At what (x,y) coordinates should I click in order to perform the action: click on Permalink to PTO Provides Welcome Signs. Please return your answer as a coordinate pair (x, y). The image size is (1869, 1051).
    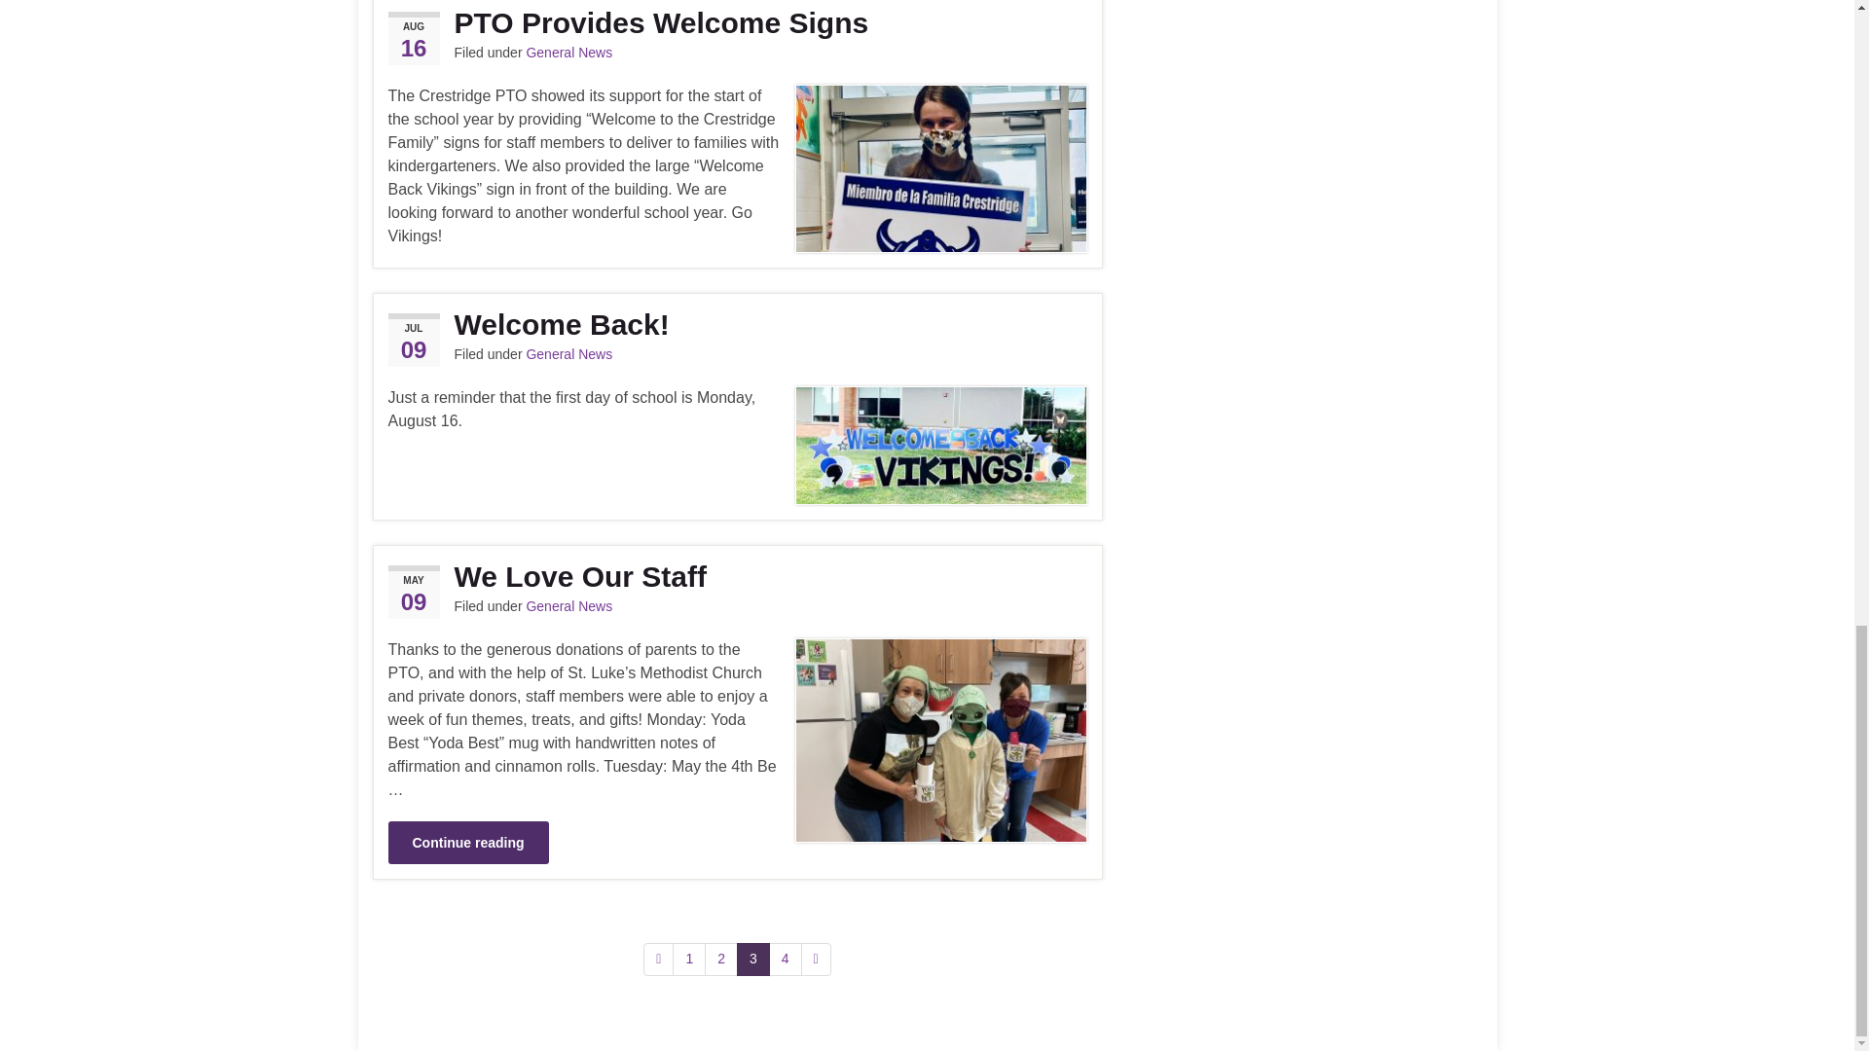
    Looking at the image, I should click on (736, 23).